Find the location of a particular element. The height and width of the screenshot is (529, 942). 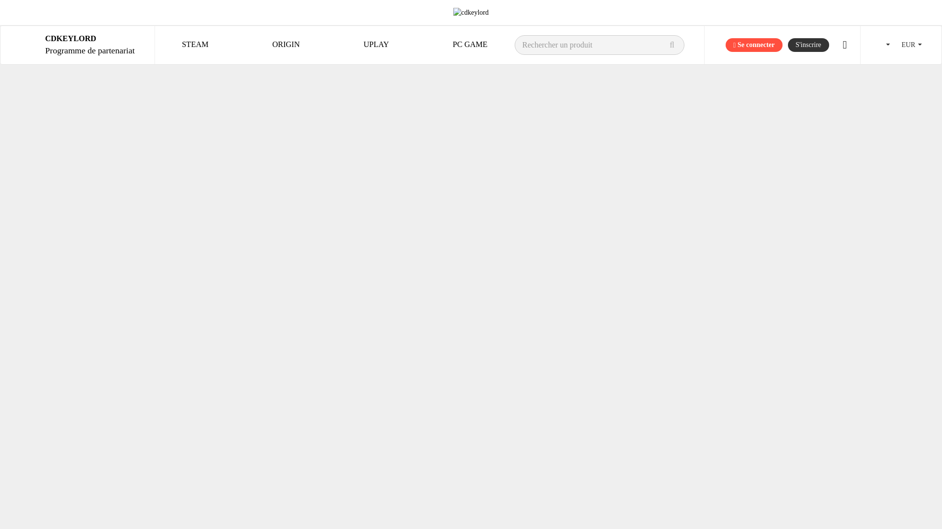

STEAM is located at coordinates (90, 45).